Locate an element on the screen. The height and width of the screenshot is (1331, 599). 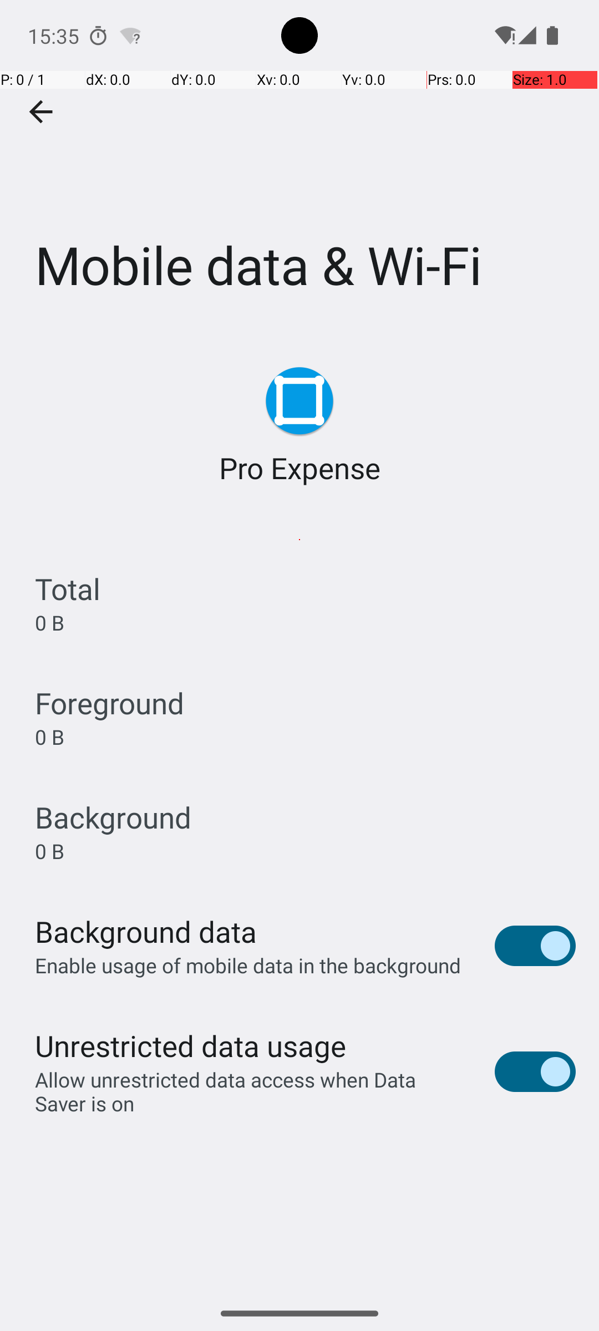
Foreground is located at coordinates (110, 703).